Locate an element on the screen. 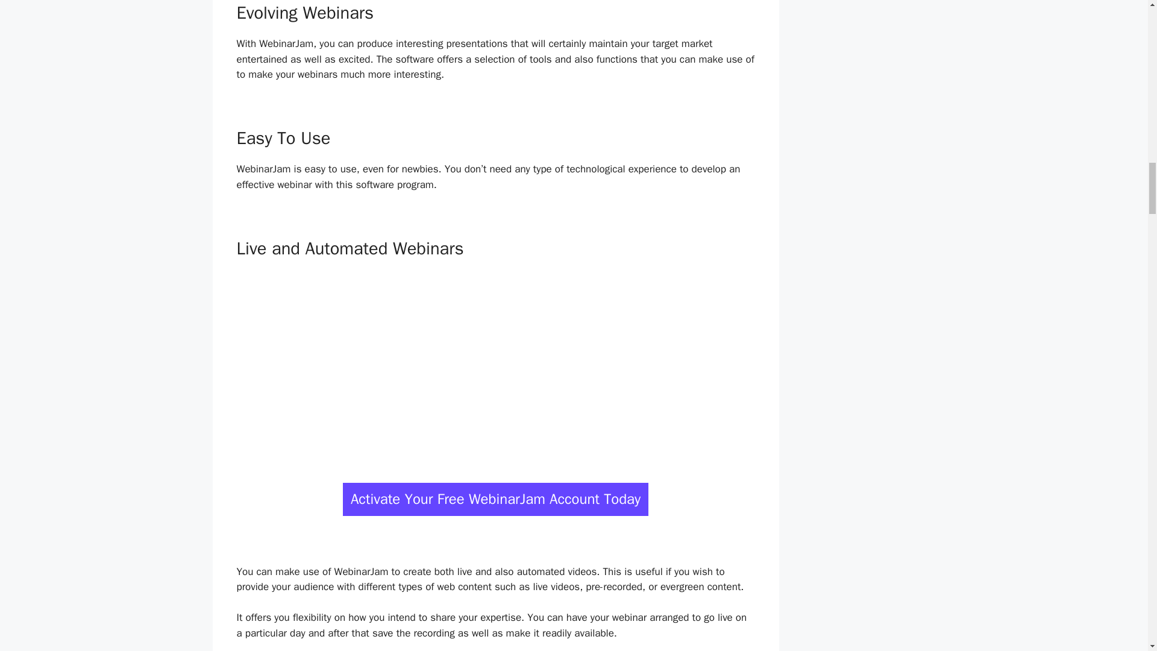 This screenshot has height=651, width=1157. YouTube video player is located at coordinates (495, 366).